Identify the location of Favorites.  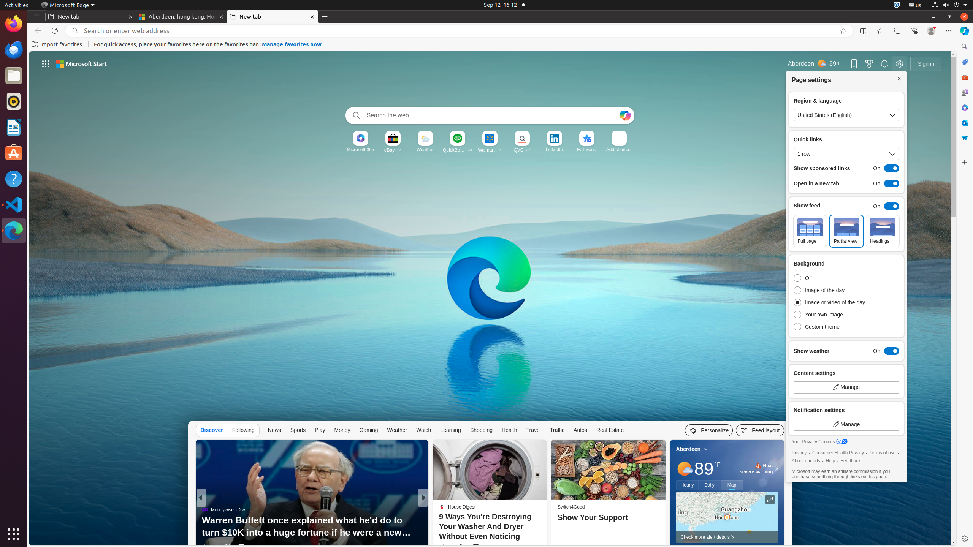
(880, 31).